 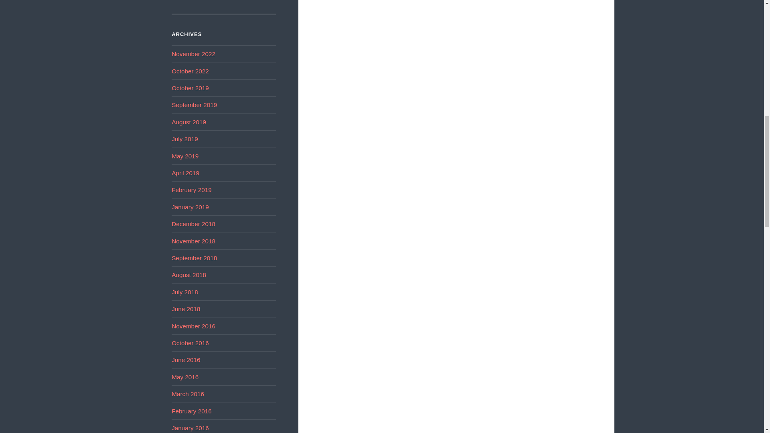 What do you see at coordinates (190, 87) in the screenshot?
I see `October 2019` at bounding box center [190, 87].